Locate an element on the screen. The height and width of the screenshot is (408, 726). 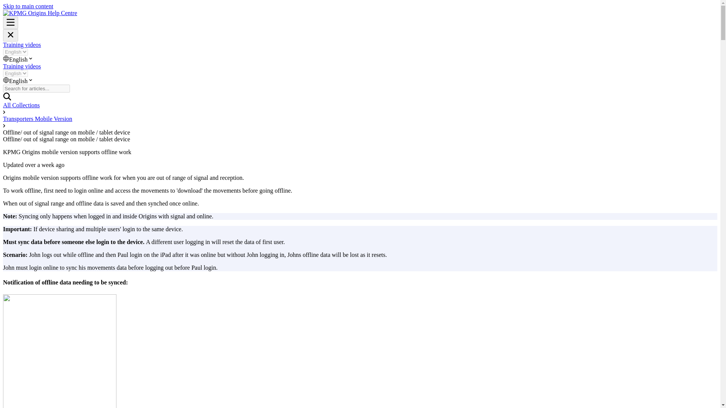
Skip to main content is located at coordinates (28, 6).